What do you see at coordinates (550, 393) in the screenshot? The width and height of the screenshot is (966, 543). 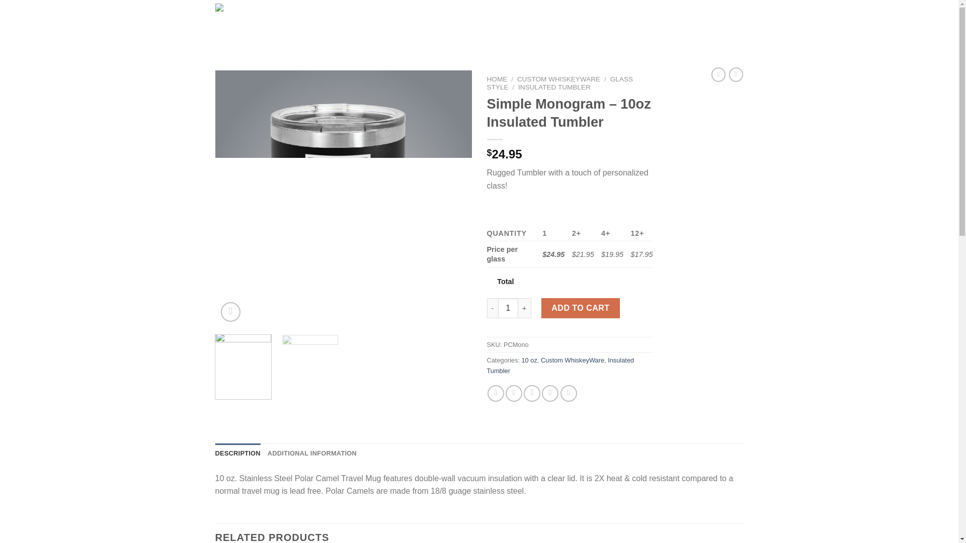 I see `Pin on Pinterest` at bounding box center [550, 393].